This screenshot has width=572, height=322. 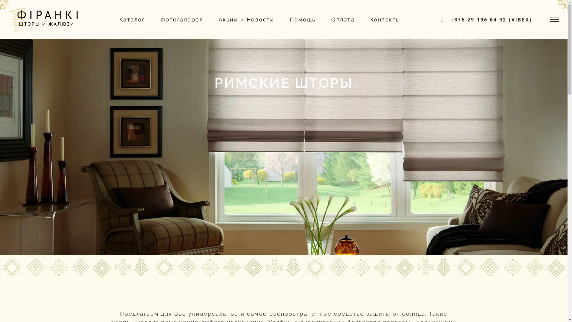 I want to click on +375 29 136 64 92 (VIBER), so click(x=492, y=20).